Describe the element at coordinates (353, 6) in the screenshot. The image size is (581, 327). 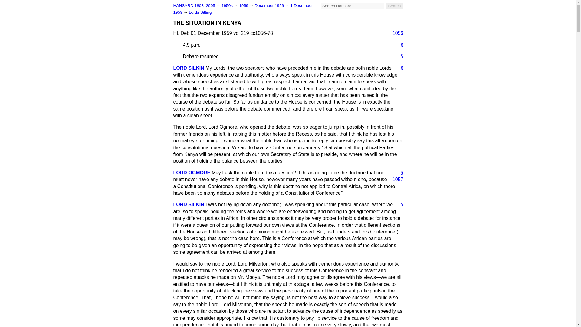
I see `Access key: S` at that location.